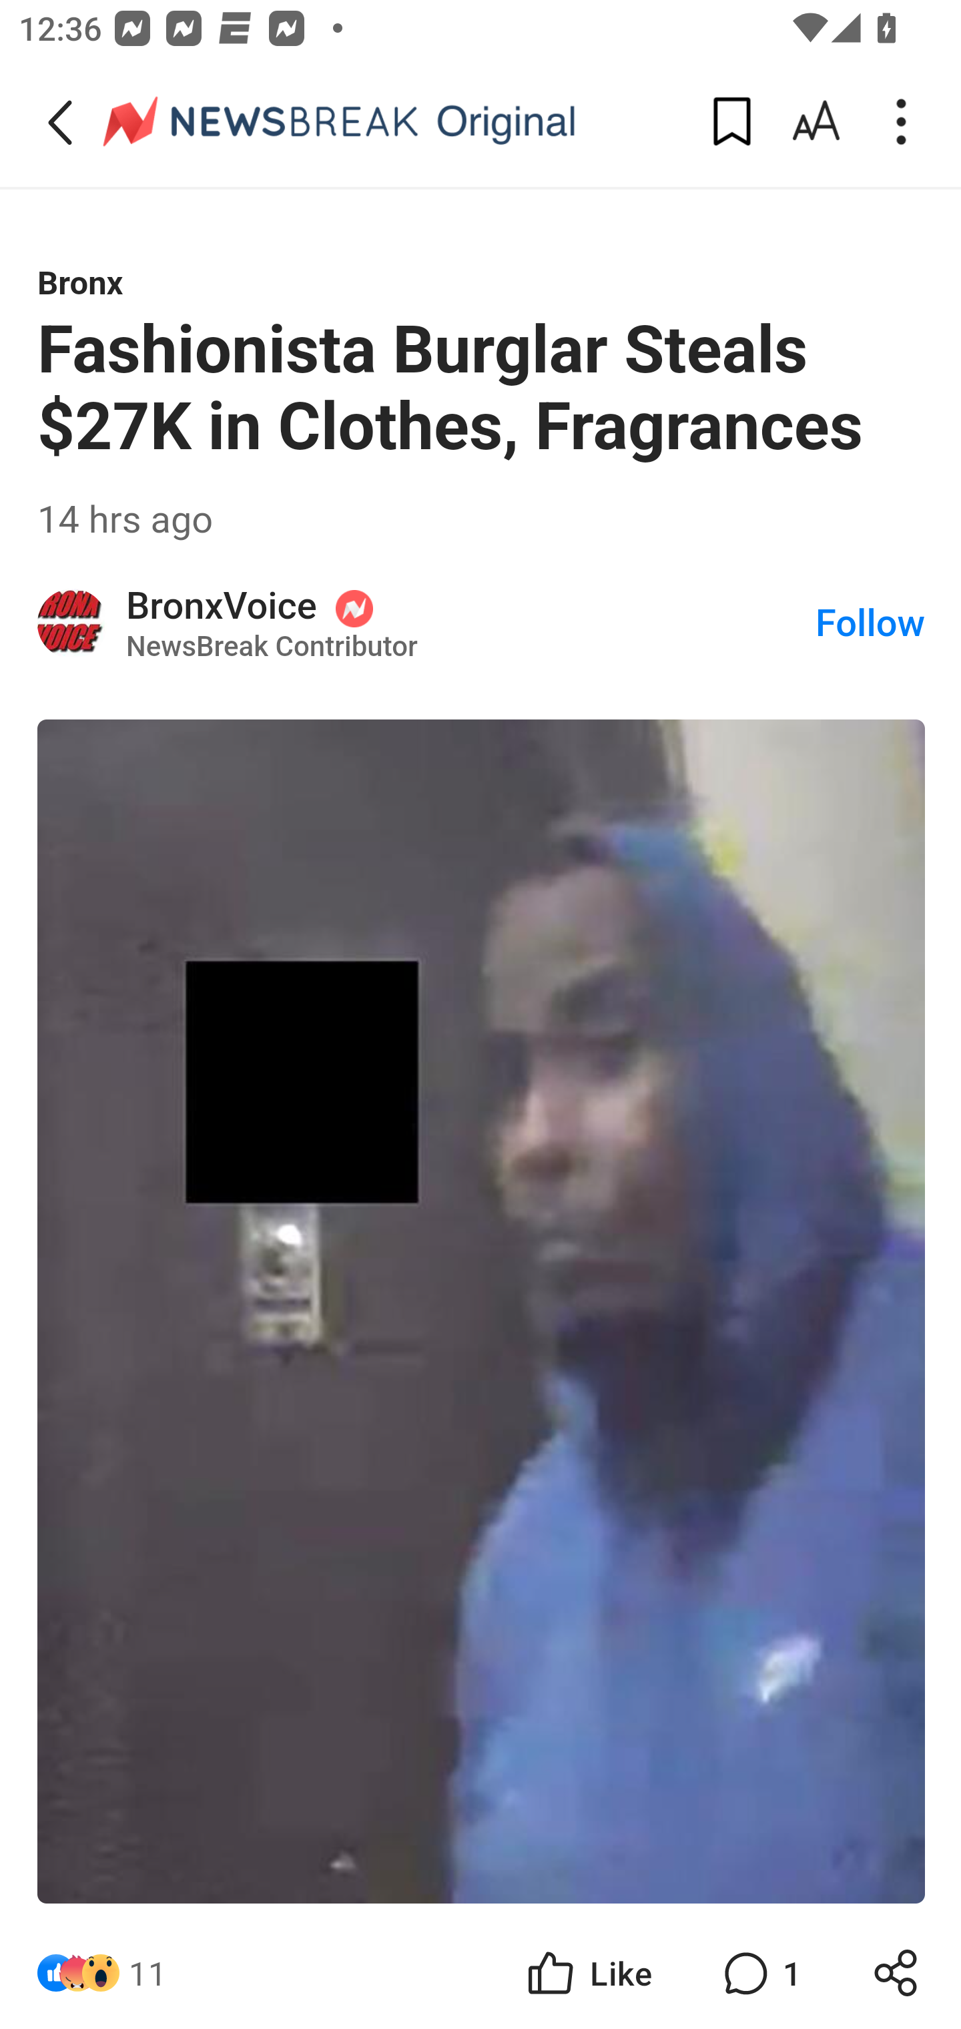 The height and width of the screenshot is (2029, 961). Describe the element at coordinates (147, 1973) in the screenshot. I see `11` at that location.